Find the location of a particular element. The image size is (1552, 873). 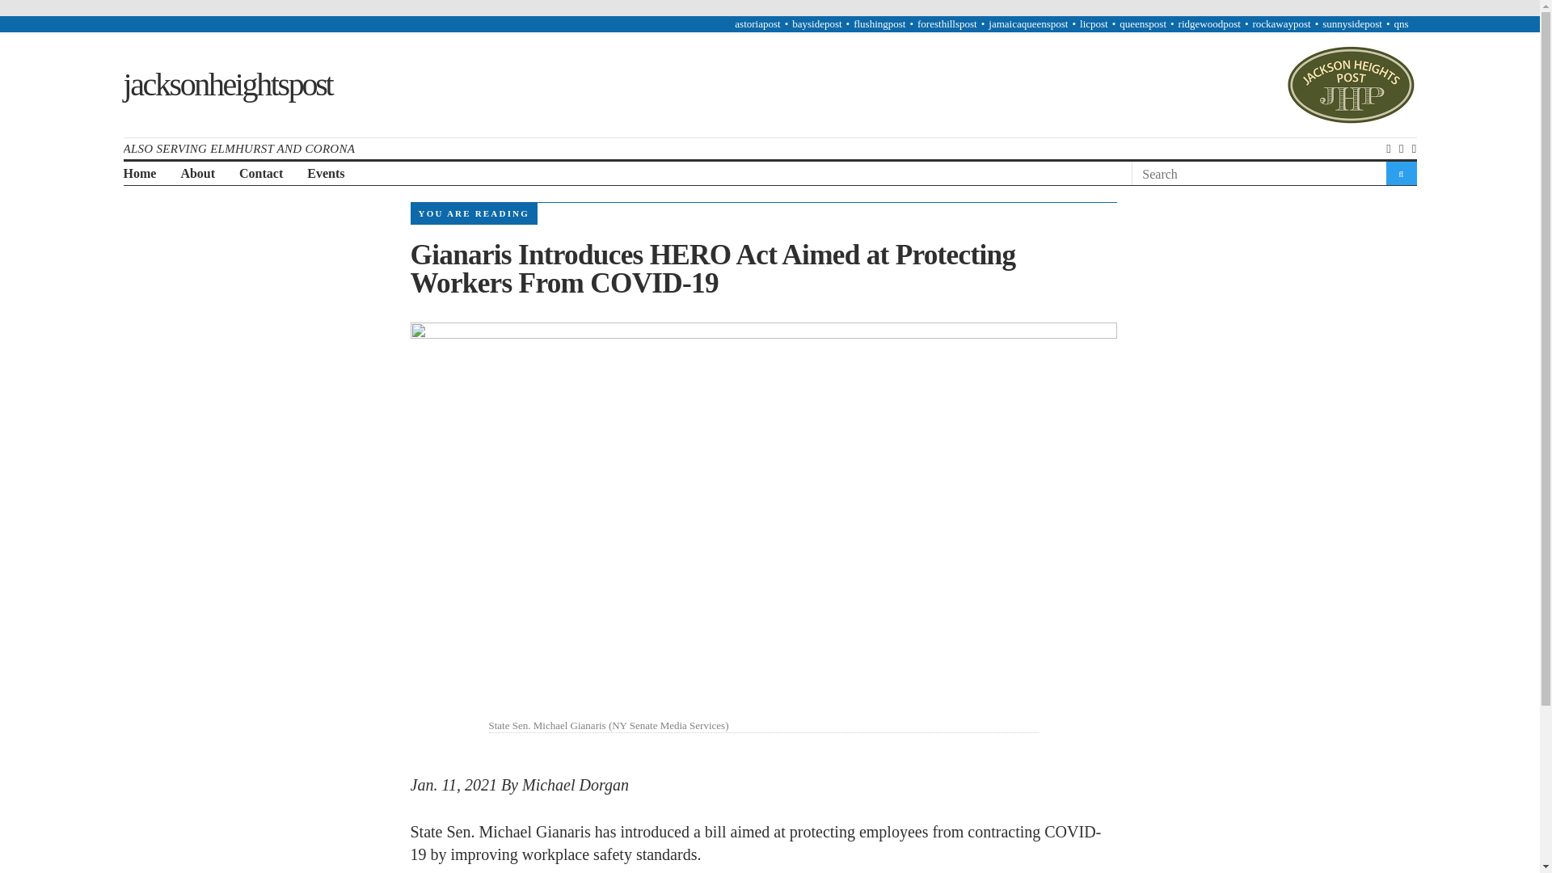

rockawaypost is located at coordinates (1280, 23).